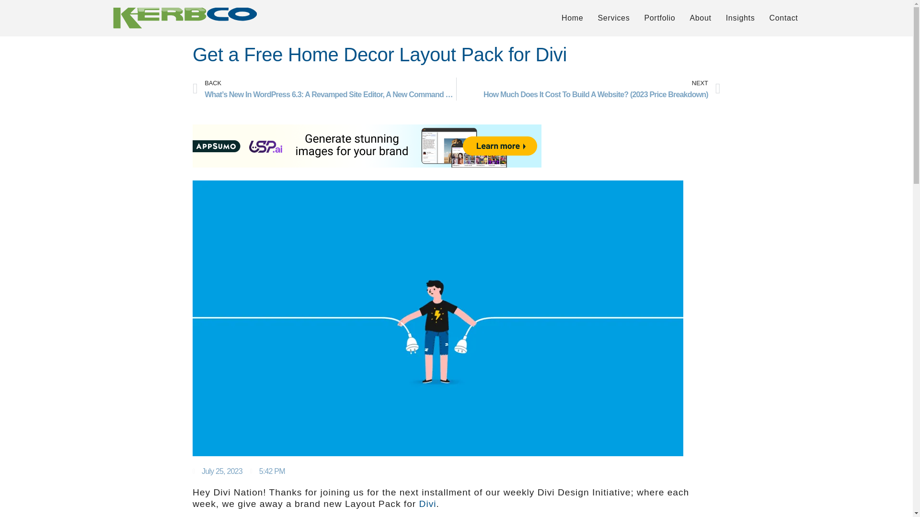 The image size is (920, 517). What do you see at coordinates (783, 18) in the screenshot?
I see `Contact` at bounding box center [783, 18].